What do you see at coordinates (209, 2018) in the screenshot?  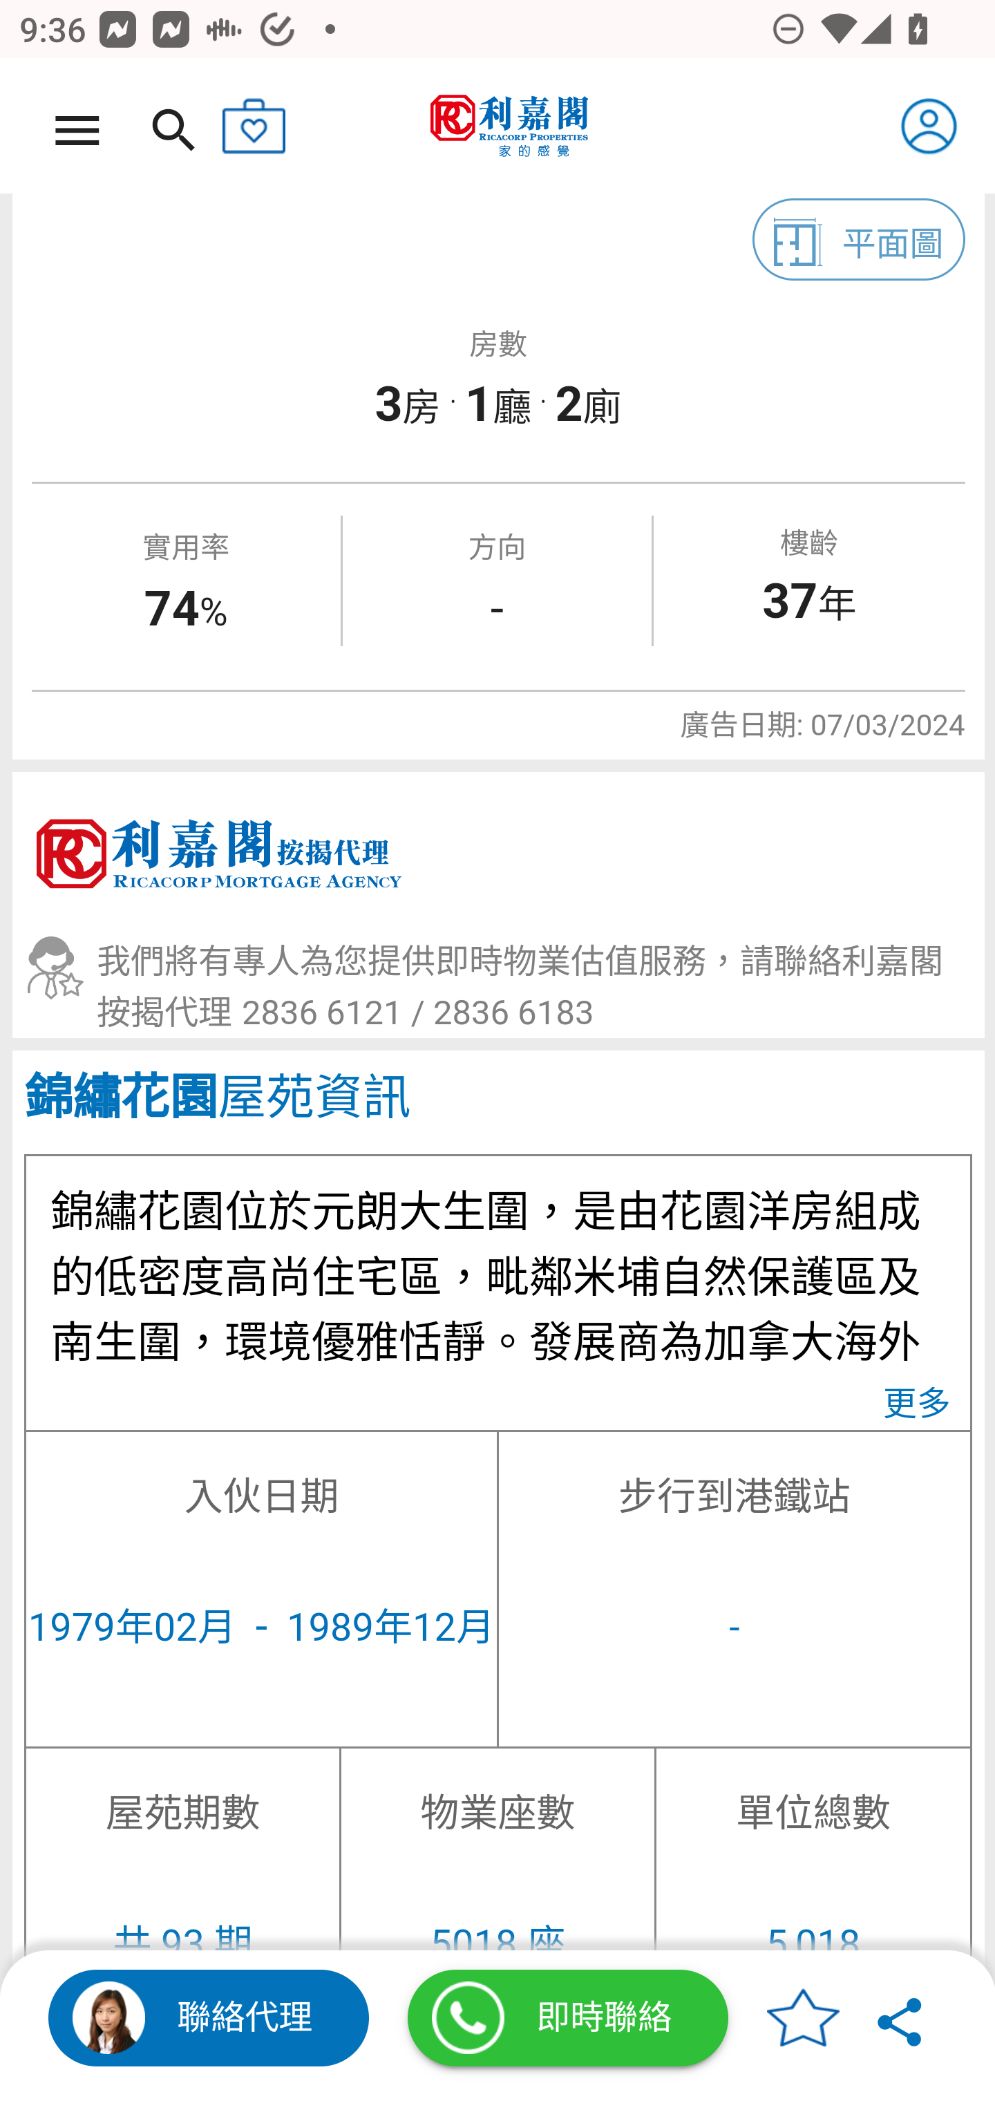 I see `Tracy Yeung 聯絡代理` at bounding box center [209, 2018].